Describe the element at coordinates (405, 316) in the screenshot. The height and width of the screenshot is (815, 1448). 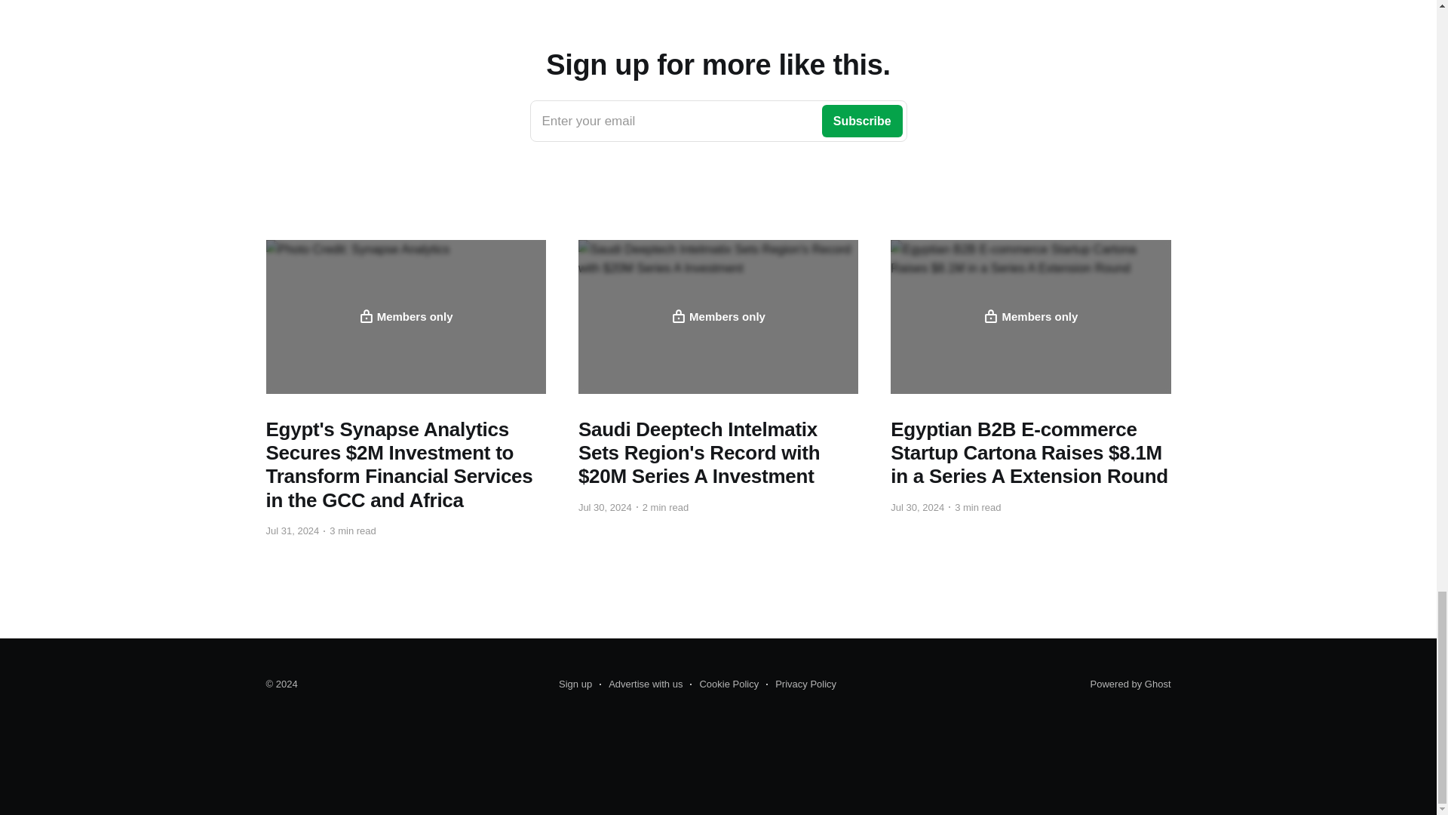
I see `Members only` at that location.